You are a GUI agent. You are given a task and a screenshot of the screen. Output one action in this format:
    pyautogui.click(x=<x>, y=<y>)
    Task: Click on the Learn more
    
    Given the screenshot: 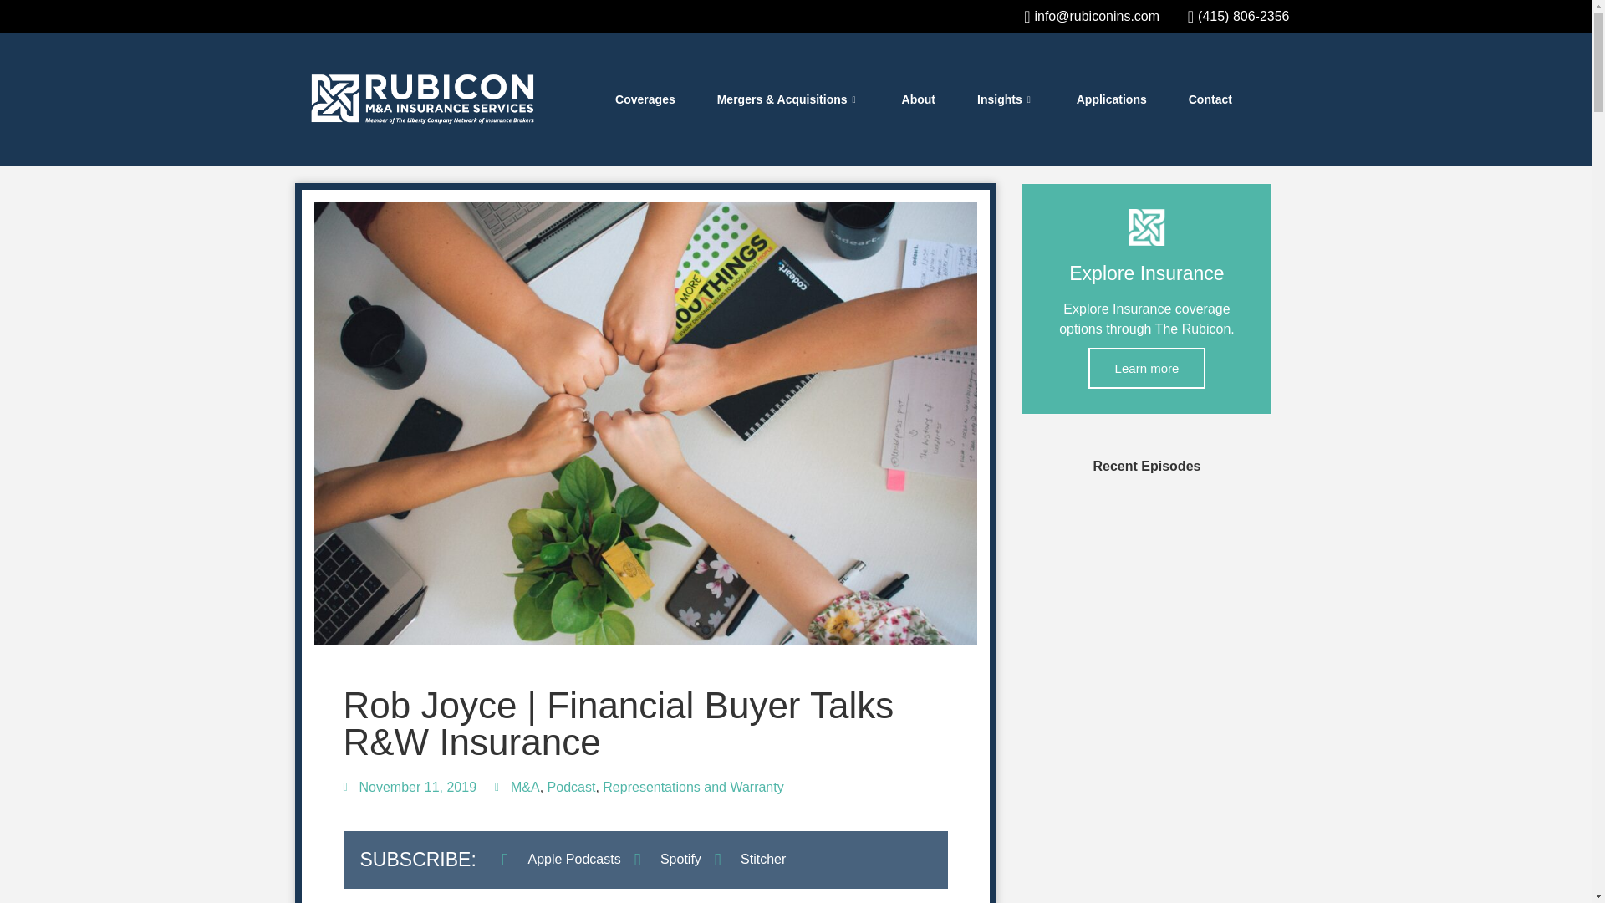 What is the action you would take?
    pyautogui.click(x=1147, y=368)
    